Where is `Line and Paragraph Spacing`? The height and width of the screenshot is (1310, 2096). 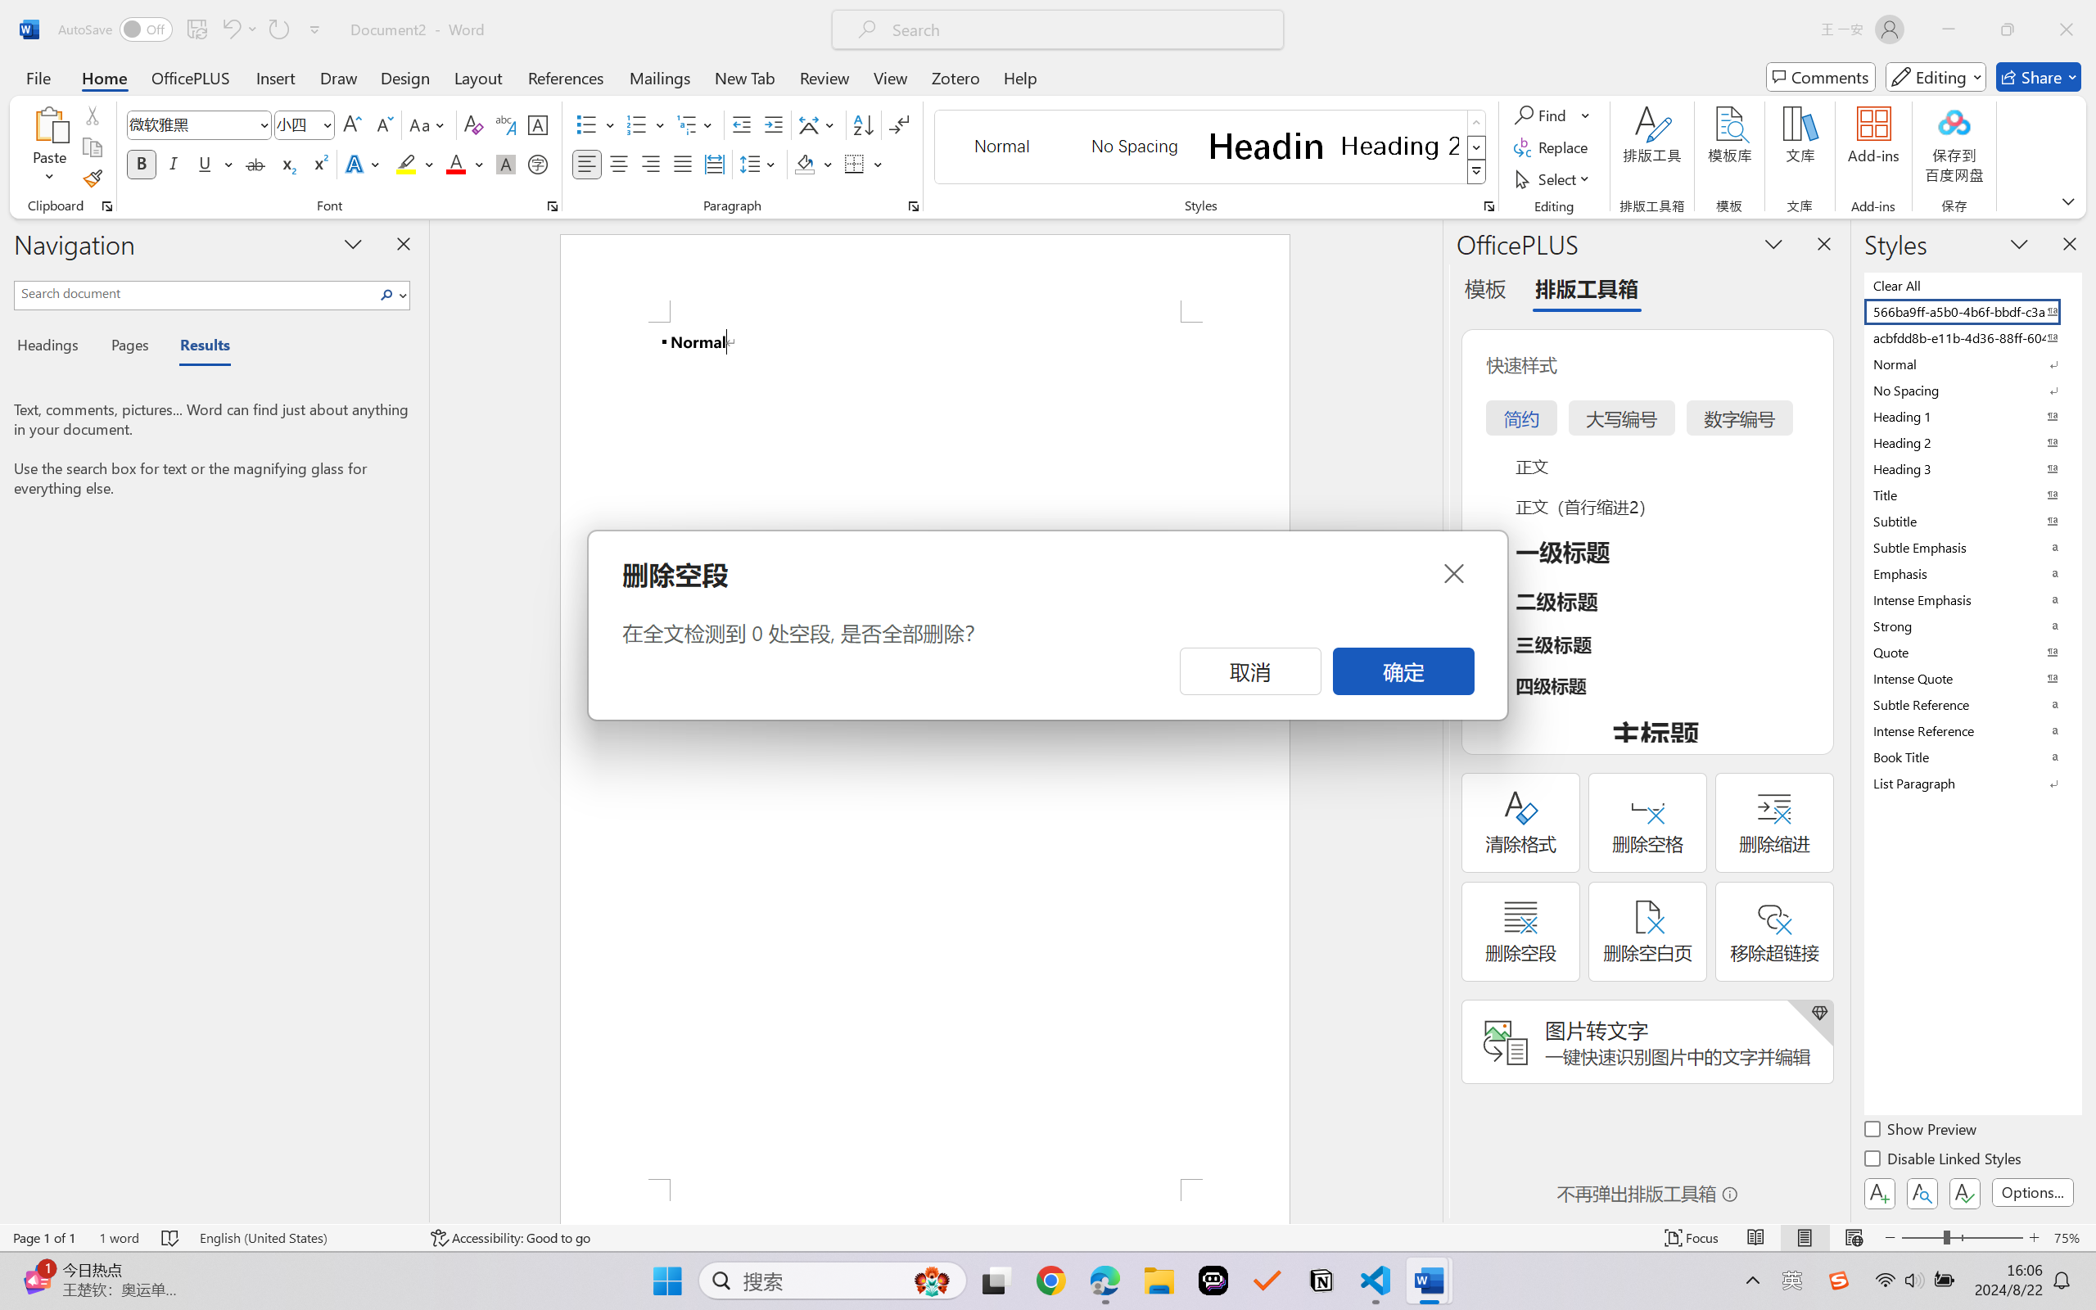 Line and Paragraph Spacing is located at coordinates (760, 164).